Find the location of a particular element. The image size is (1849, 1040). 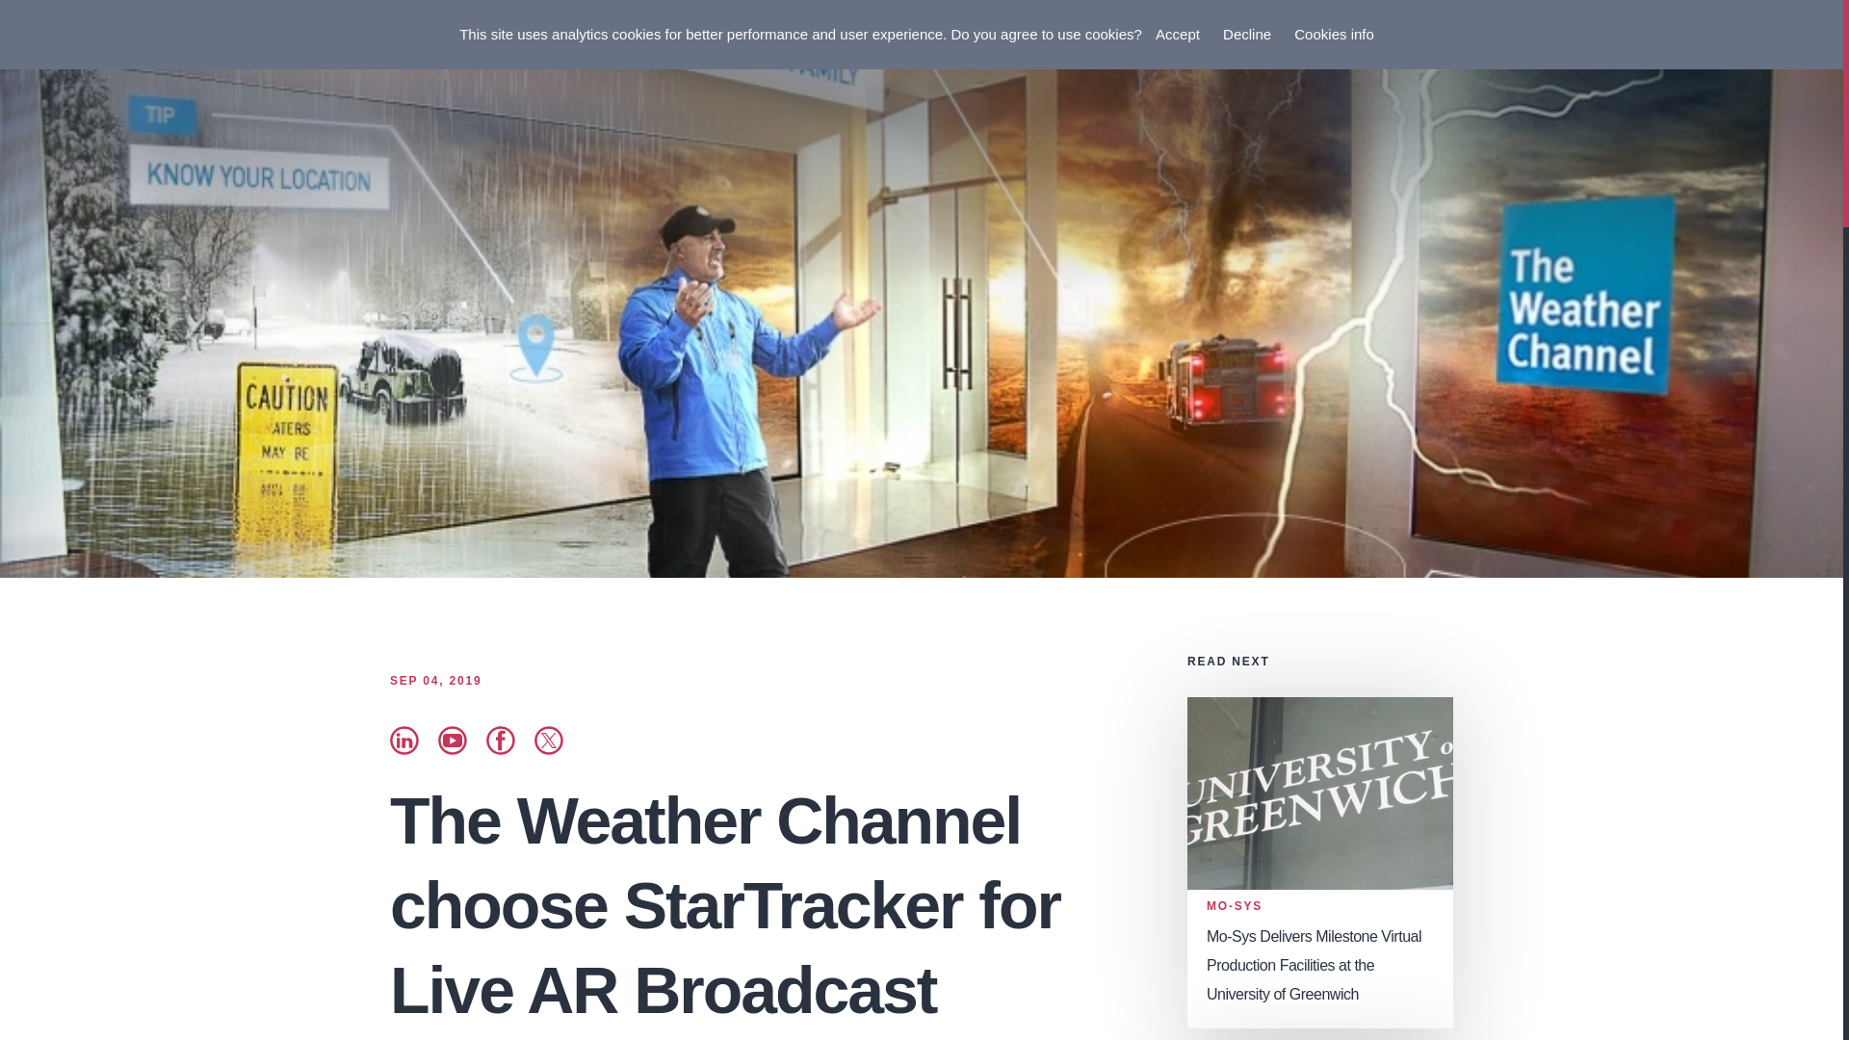

Products is located at coordinates (1306, 38).